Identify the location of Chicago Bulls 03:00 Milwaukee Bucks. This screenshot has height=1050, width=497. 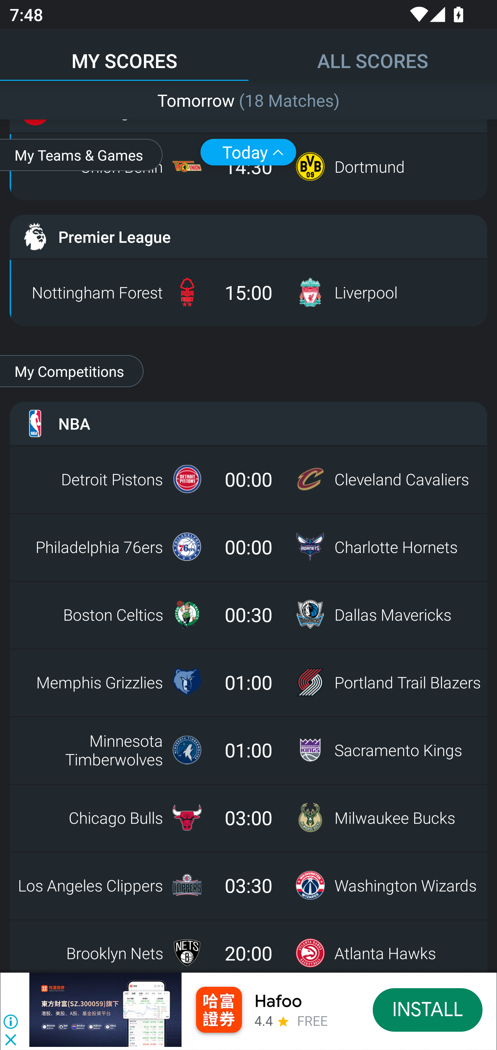
(248, 817).